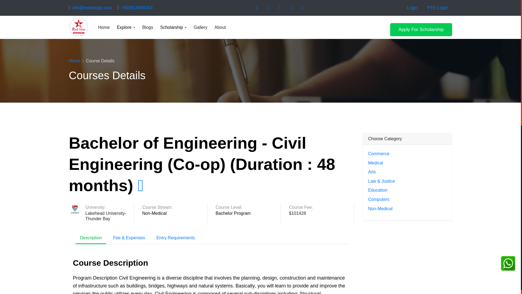 The image size is (522, 294). Describe the element at coordinates (438, 8) in the screenshot. I see `PTE Login` at that location.